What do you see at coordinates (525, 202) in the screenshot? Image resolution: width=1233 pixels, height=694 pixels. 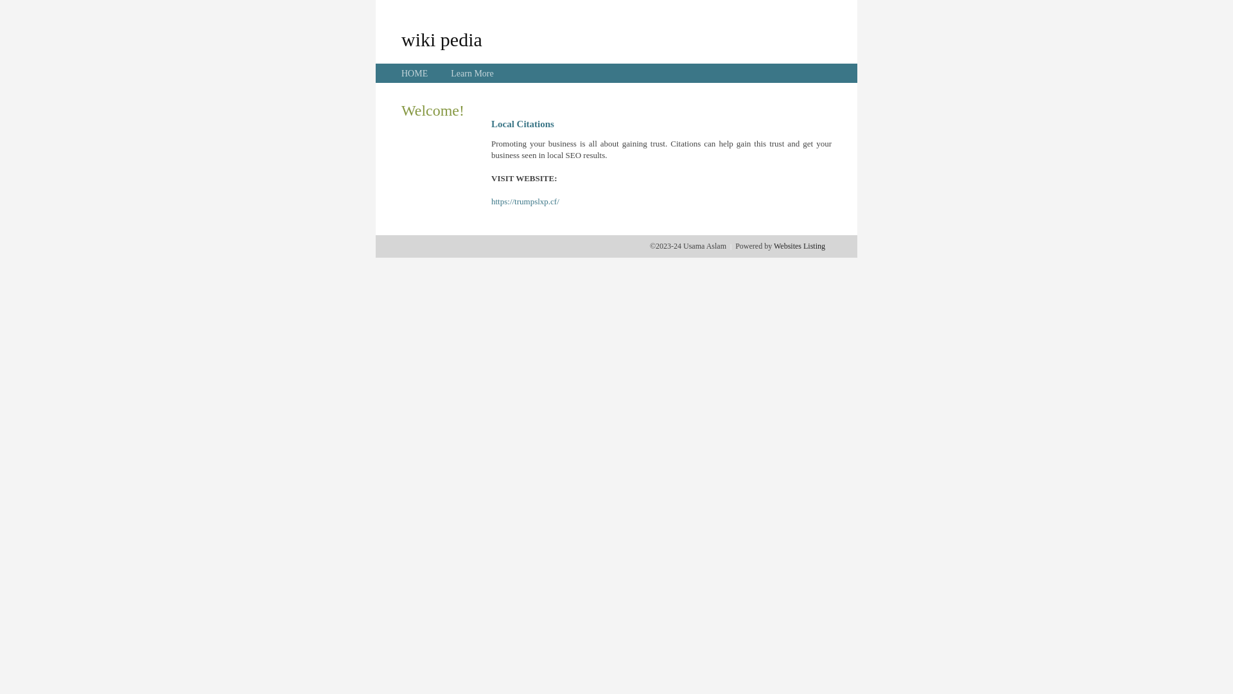 I see `https://trumpslxp.cf/` at bounding box center [525, 202].